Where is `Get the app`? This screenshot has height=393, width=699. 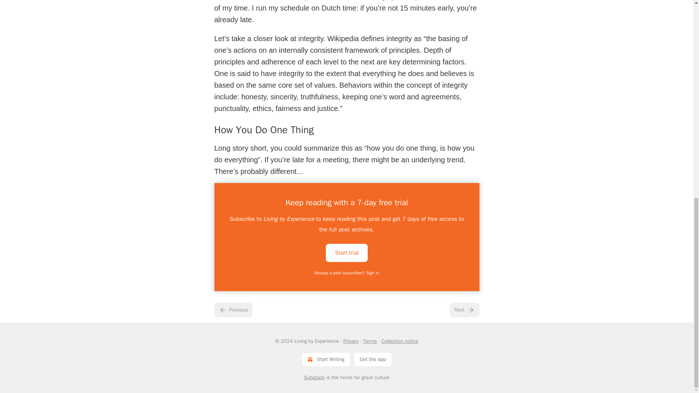
Get the app is located at coordinates (373, 359).